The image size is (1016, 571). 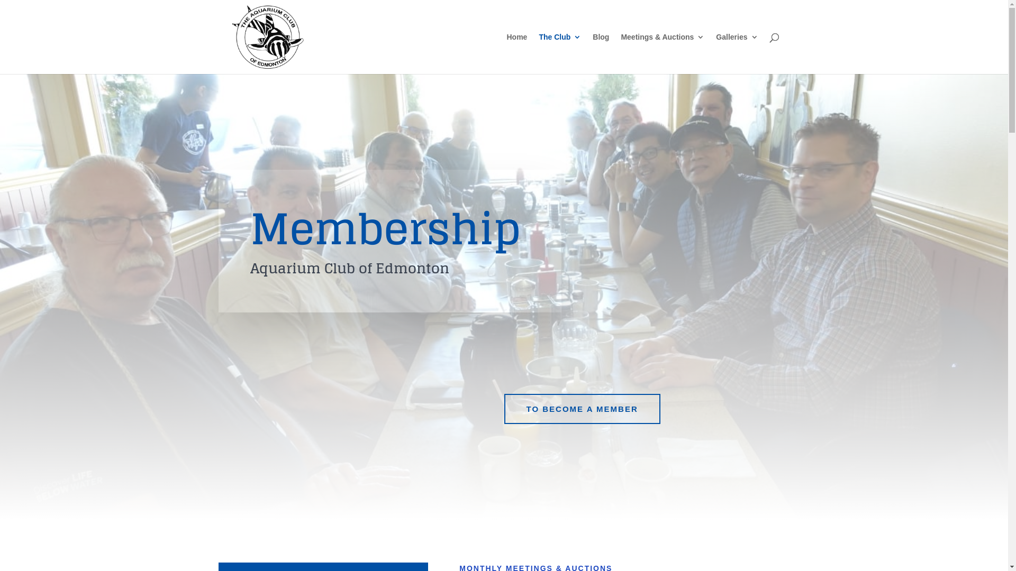 What do you see at coordinates (601, 54) in the screenshot?
I see `Blog` at bounding box center [601, 54].